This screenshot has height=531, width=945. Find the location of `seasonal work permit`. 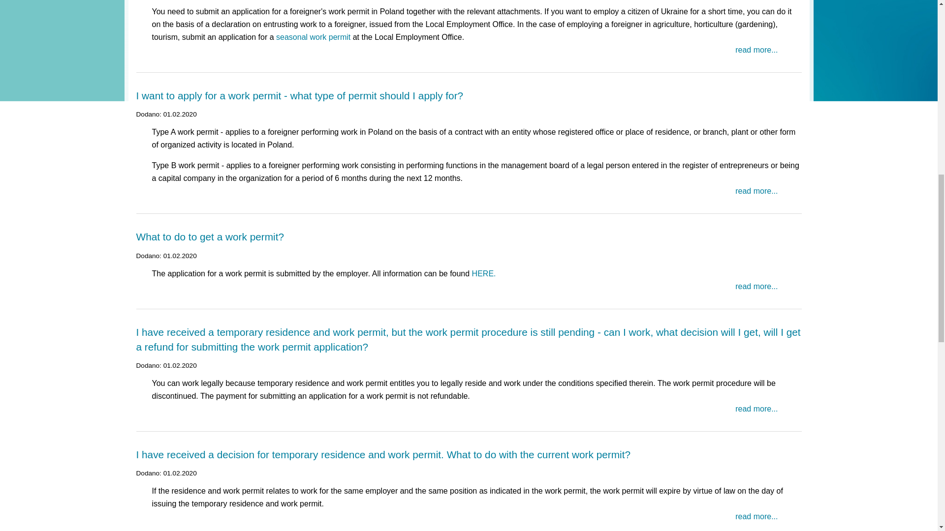

seasonal work permit is located at coordinates (313, 37).